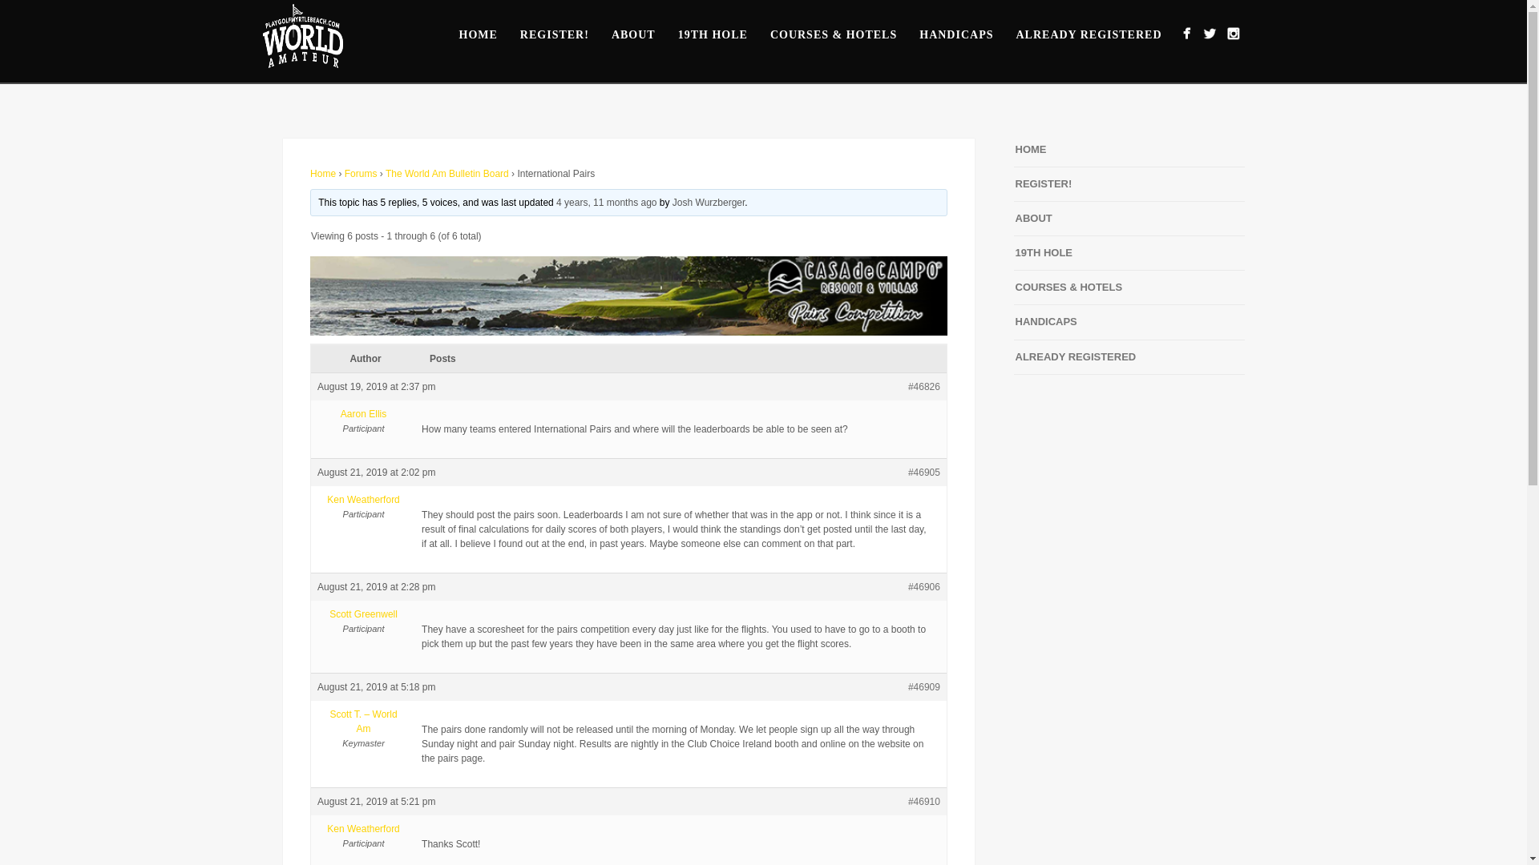  Describe the element at coordinates (362, 829) in the screenshot. I see `Ken Weatherford` at that location.